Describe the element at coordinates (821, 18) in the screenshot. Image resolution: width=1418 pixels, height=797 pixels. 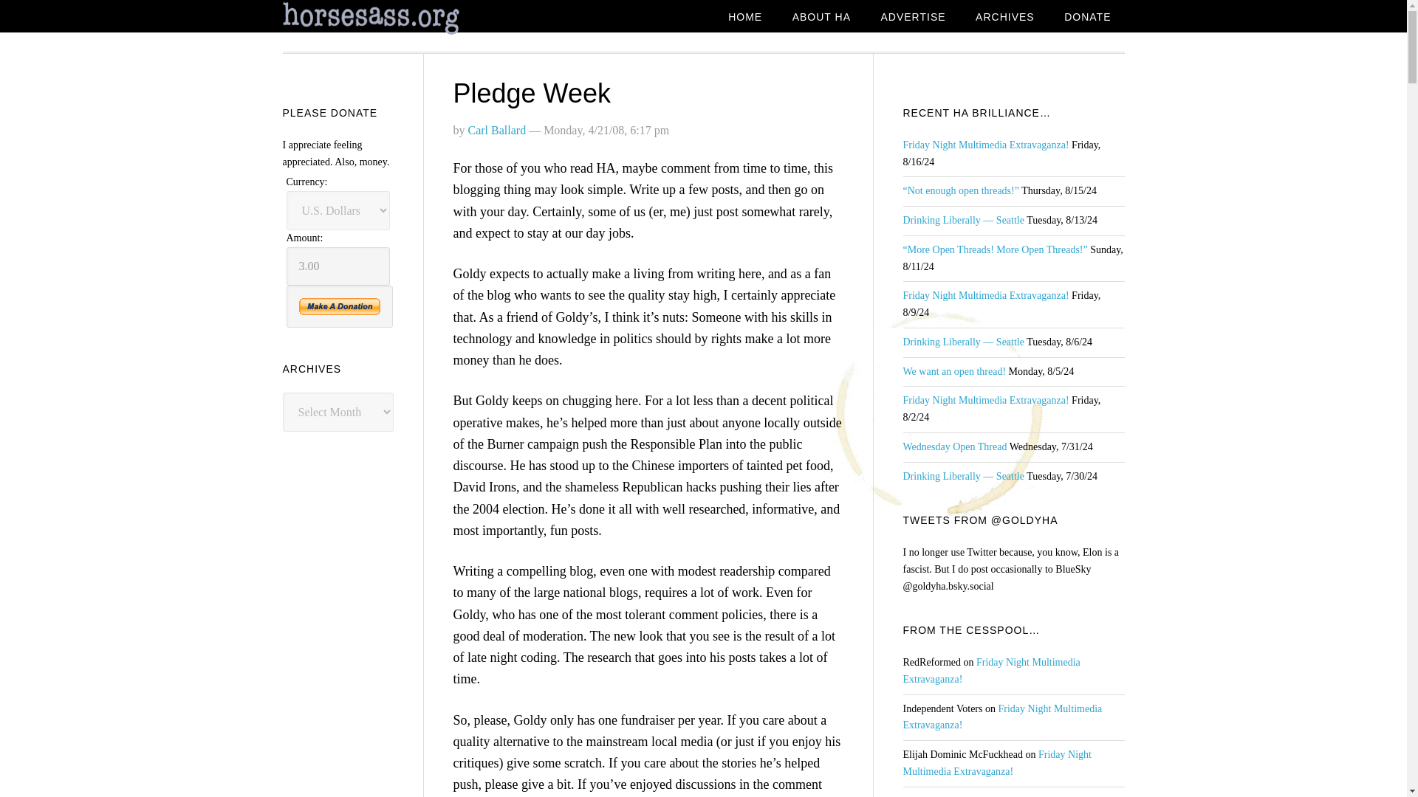
I see `ABOUT HA` at that location.